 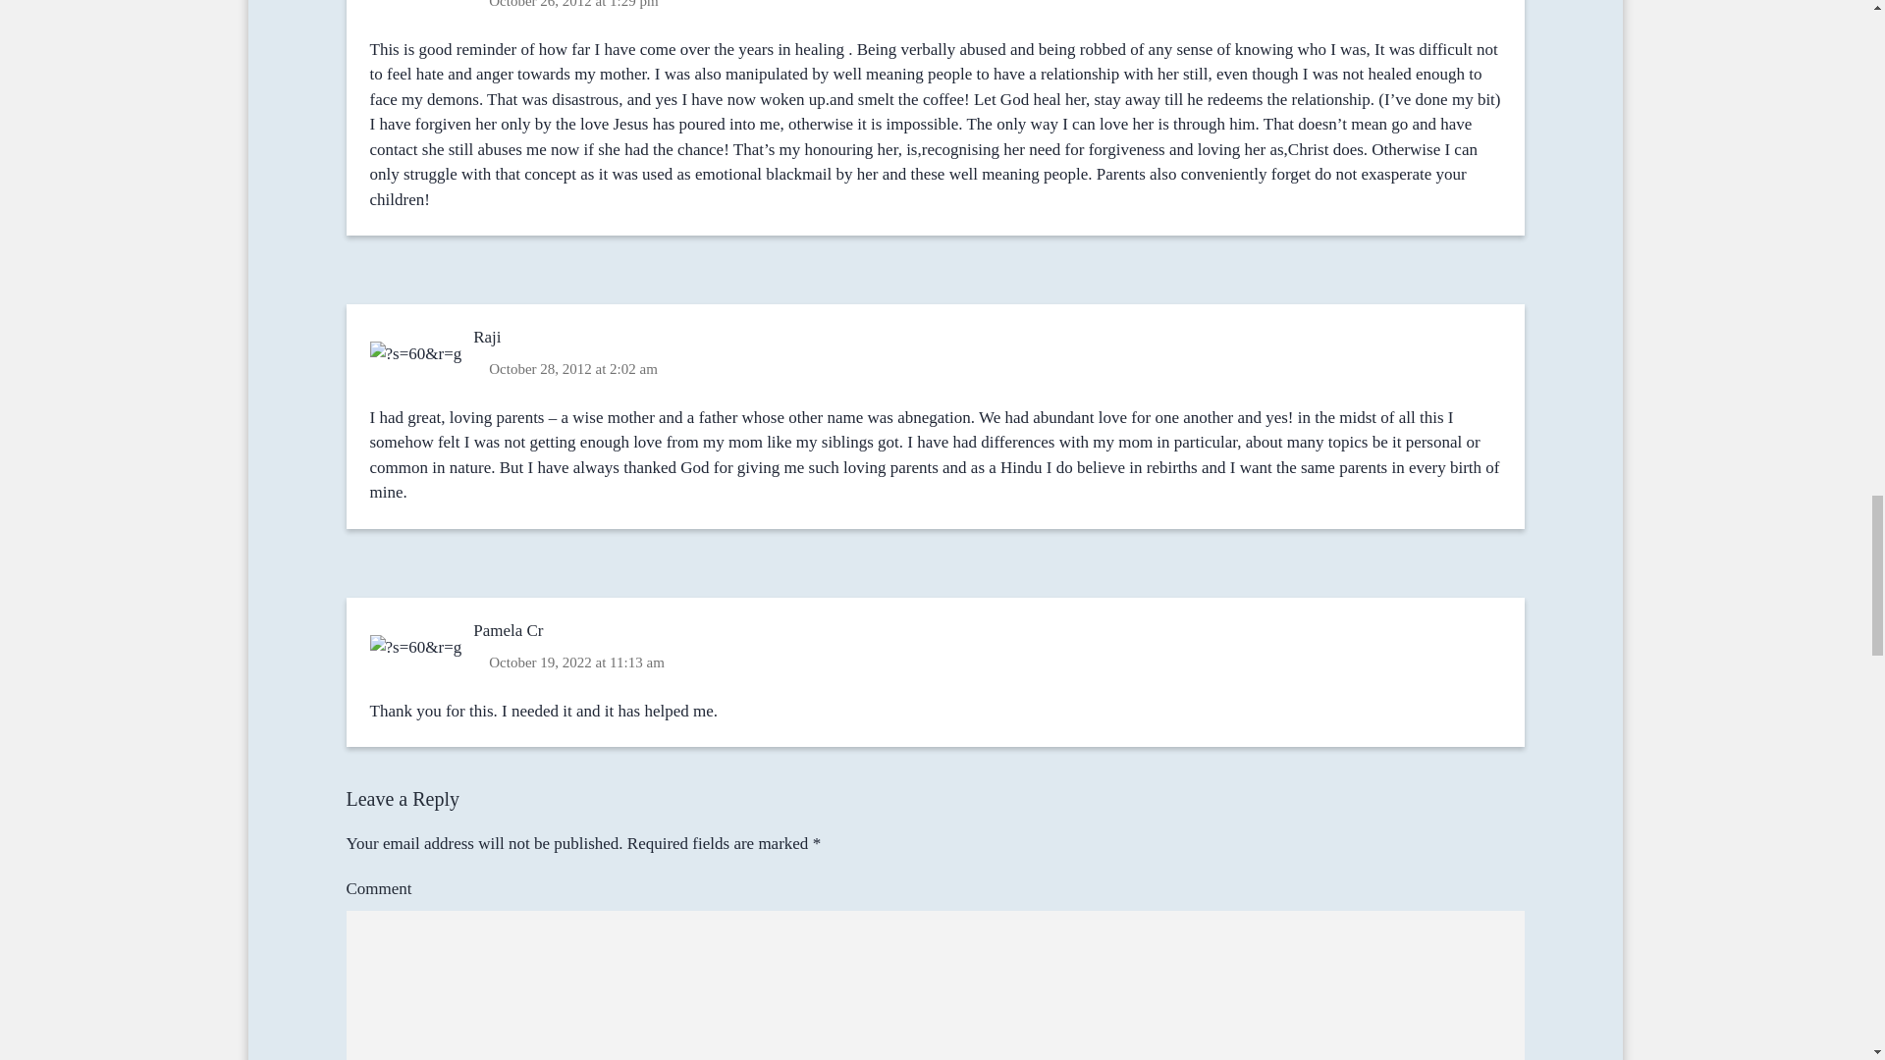 What do you see at coordinates (416, 2) in the screenshot?
I see `Honoring your parents 3` at bounding box center [416, 2].